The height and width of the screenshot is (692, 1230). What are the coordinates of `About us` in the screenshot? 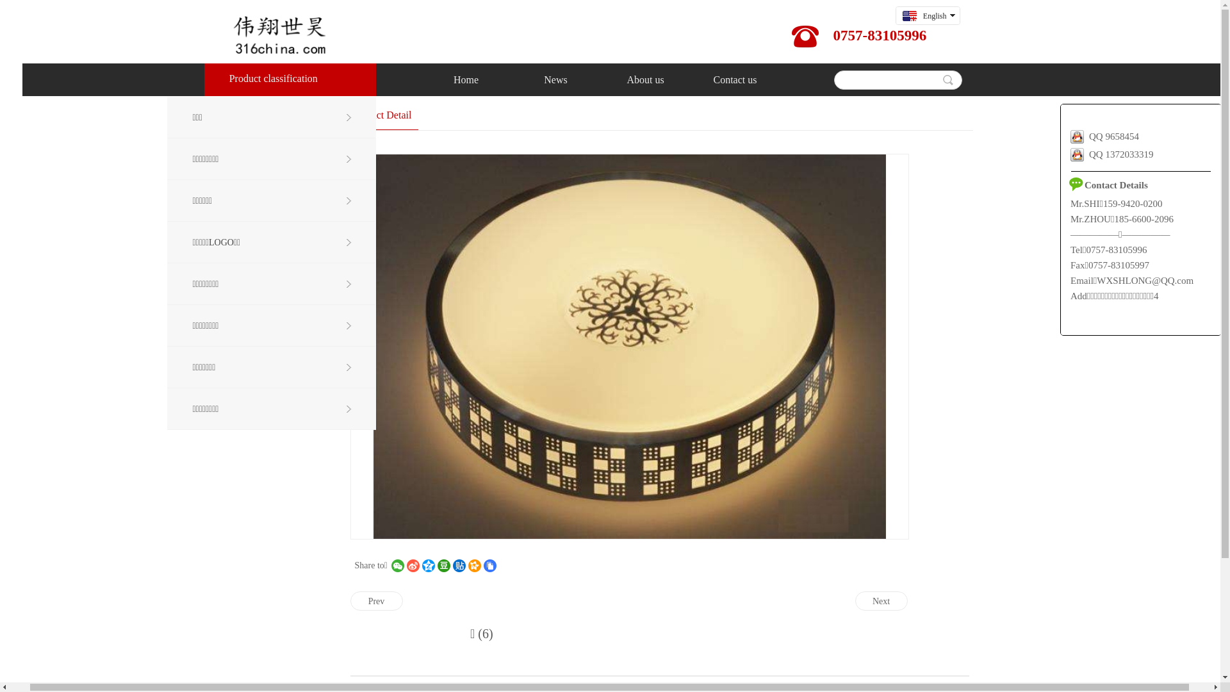 It's located at (668, 79).